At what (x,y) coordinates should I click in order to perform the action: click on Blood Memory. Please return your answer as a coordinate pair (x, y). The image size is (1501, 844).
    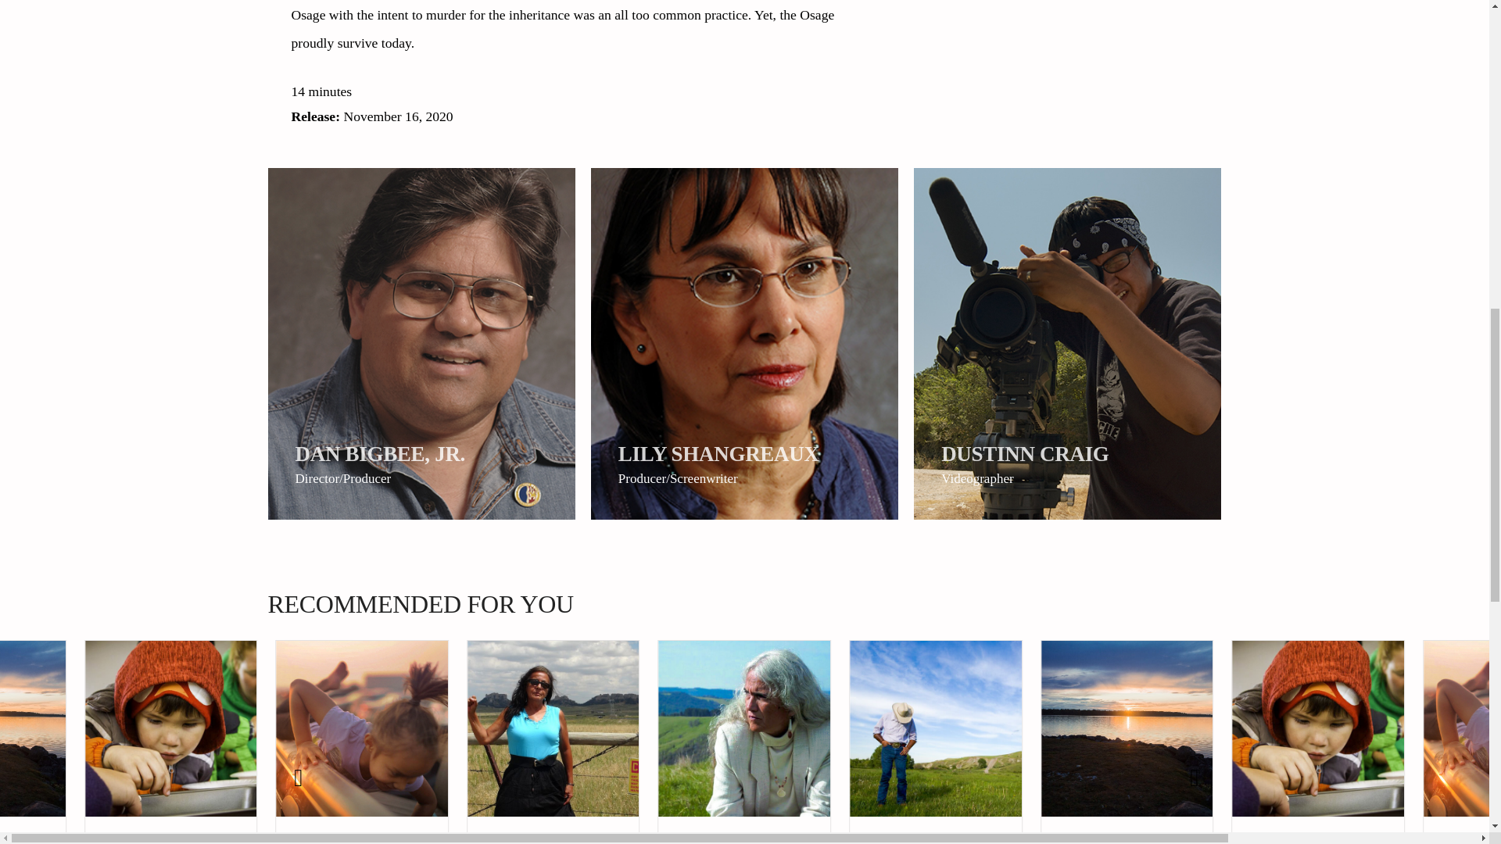
    Looking at the image, I should click on (1480, 839).